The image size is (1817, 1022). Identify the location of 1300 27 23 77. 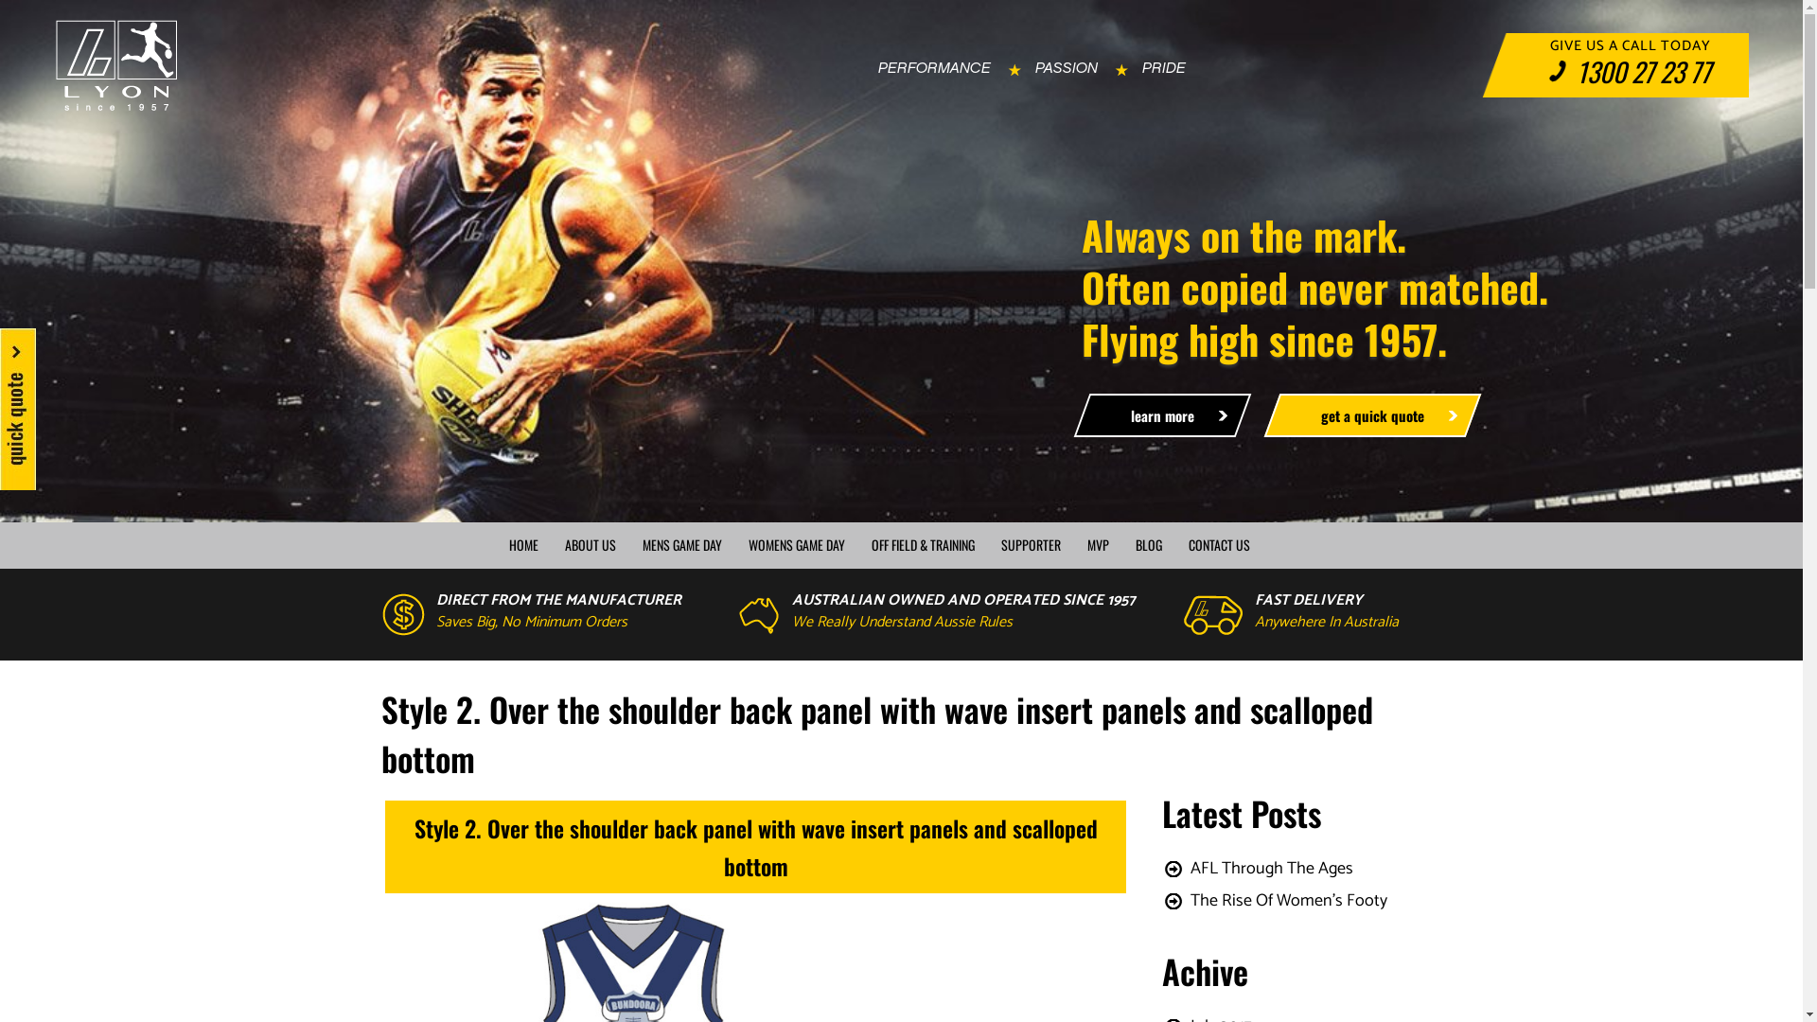
(1630, 72).